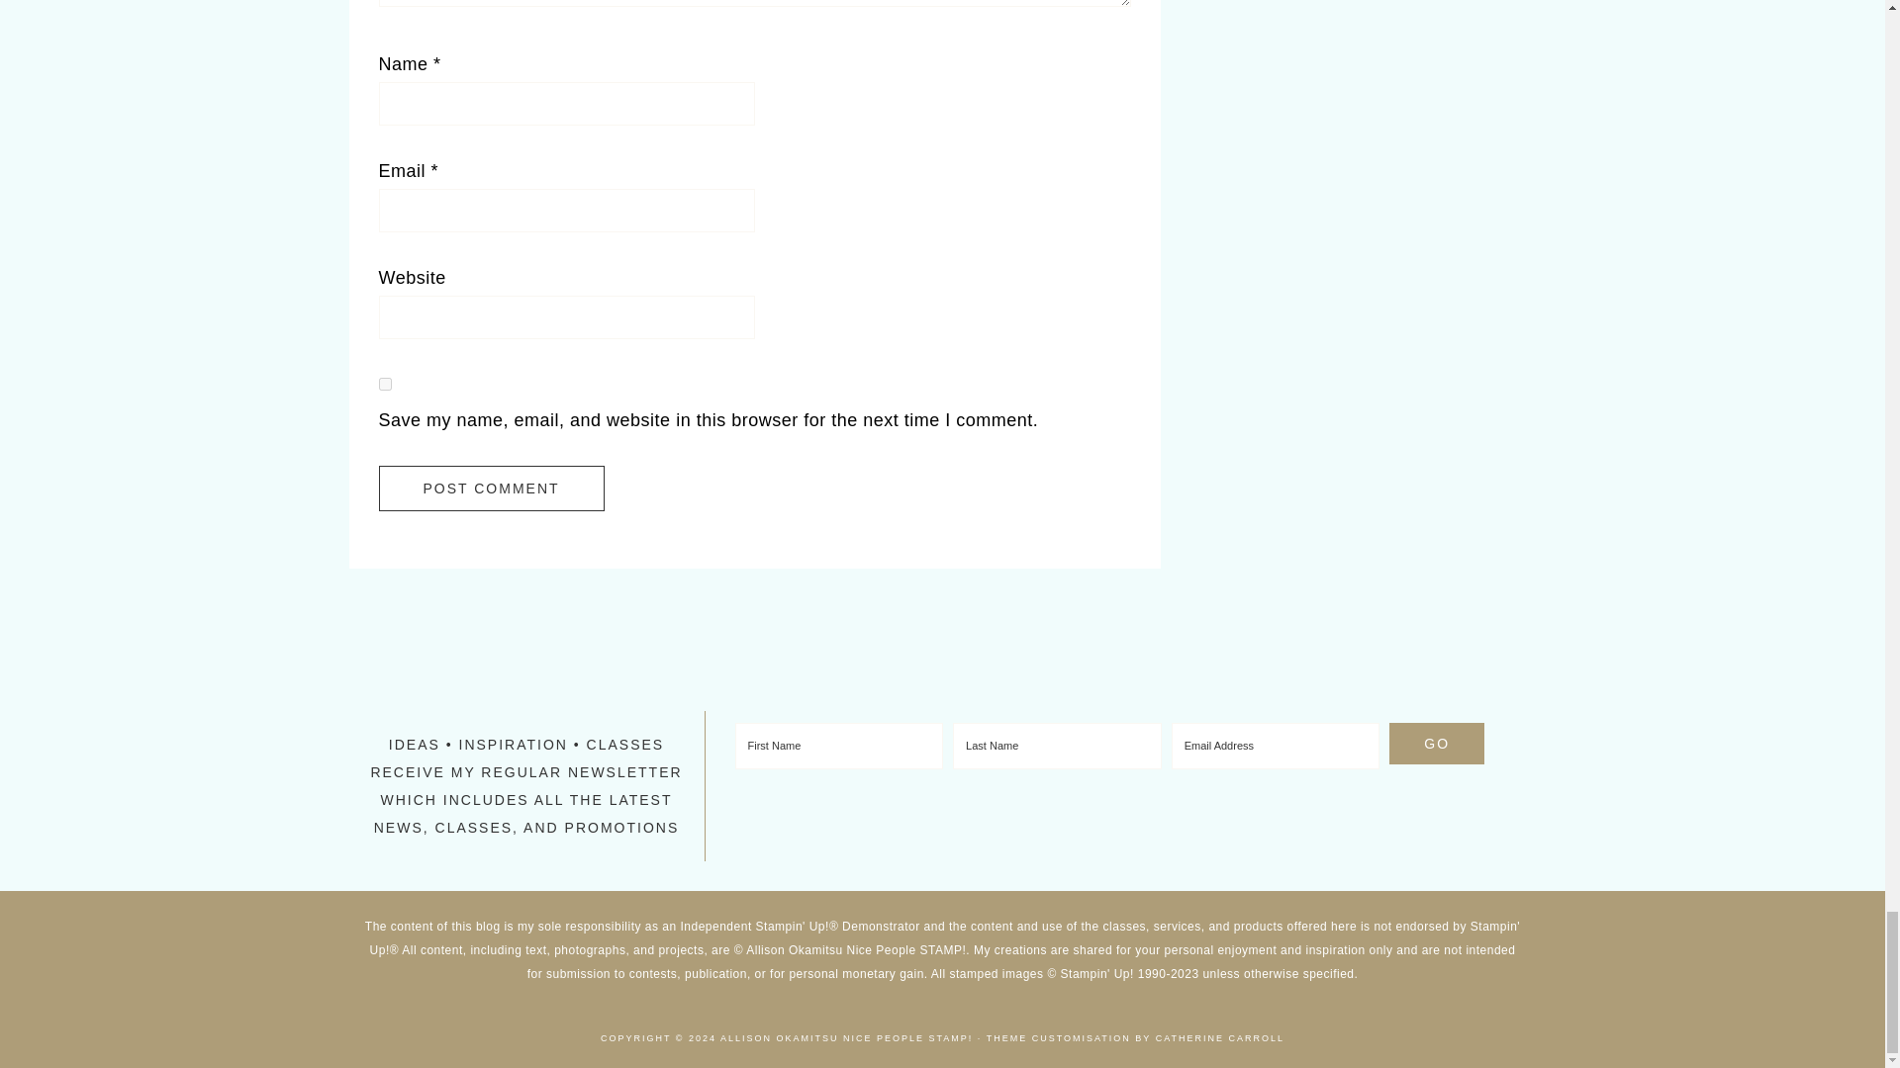  What do you see at coordinates (384, 384) in the screenshot?
I see `yes` at bounding box center [384, 384].